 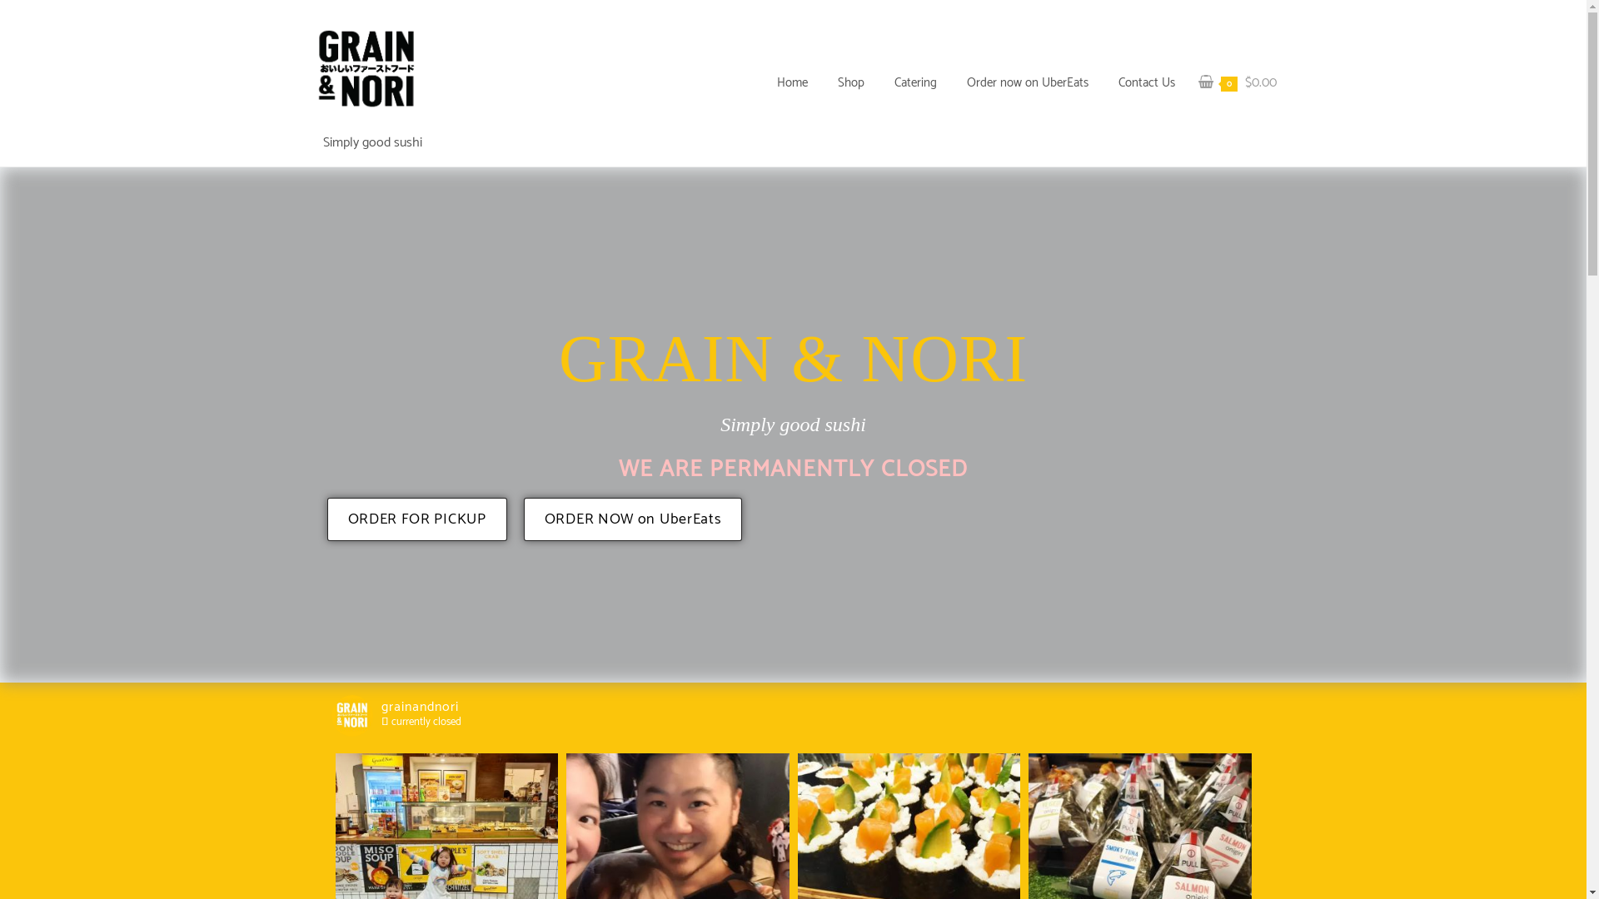 I want to click on Contact Us, so click(x=1146, y=83).